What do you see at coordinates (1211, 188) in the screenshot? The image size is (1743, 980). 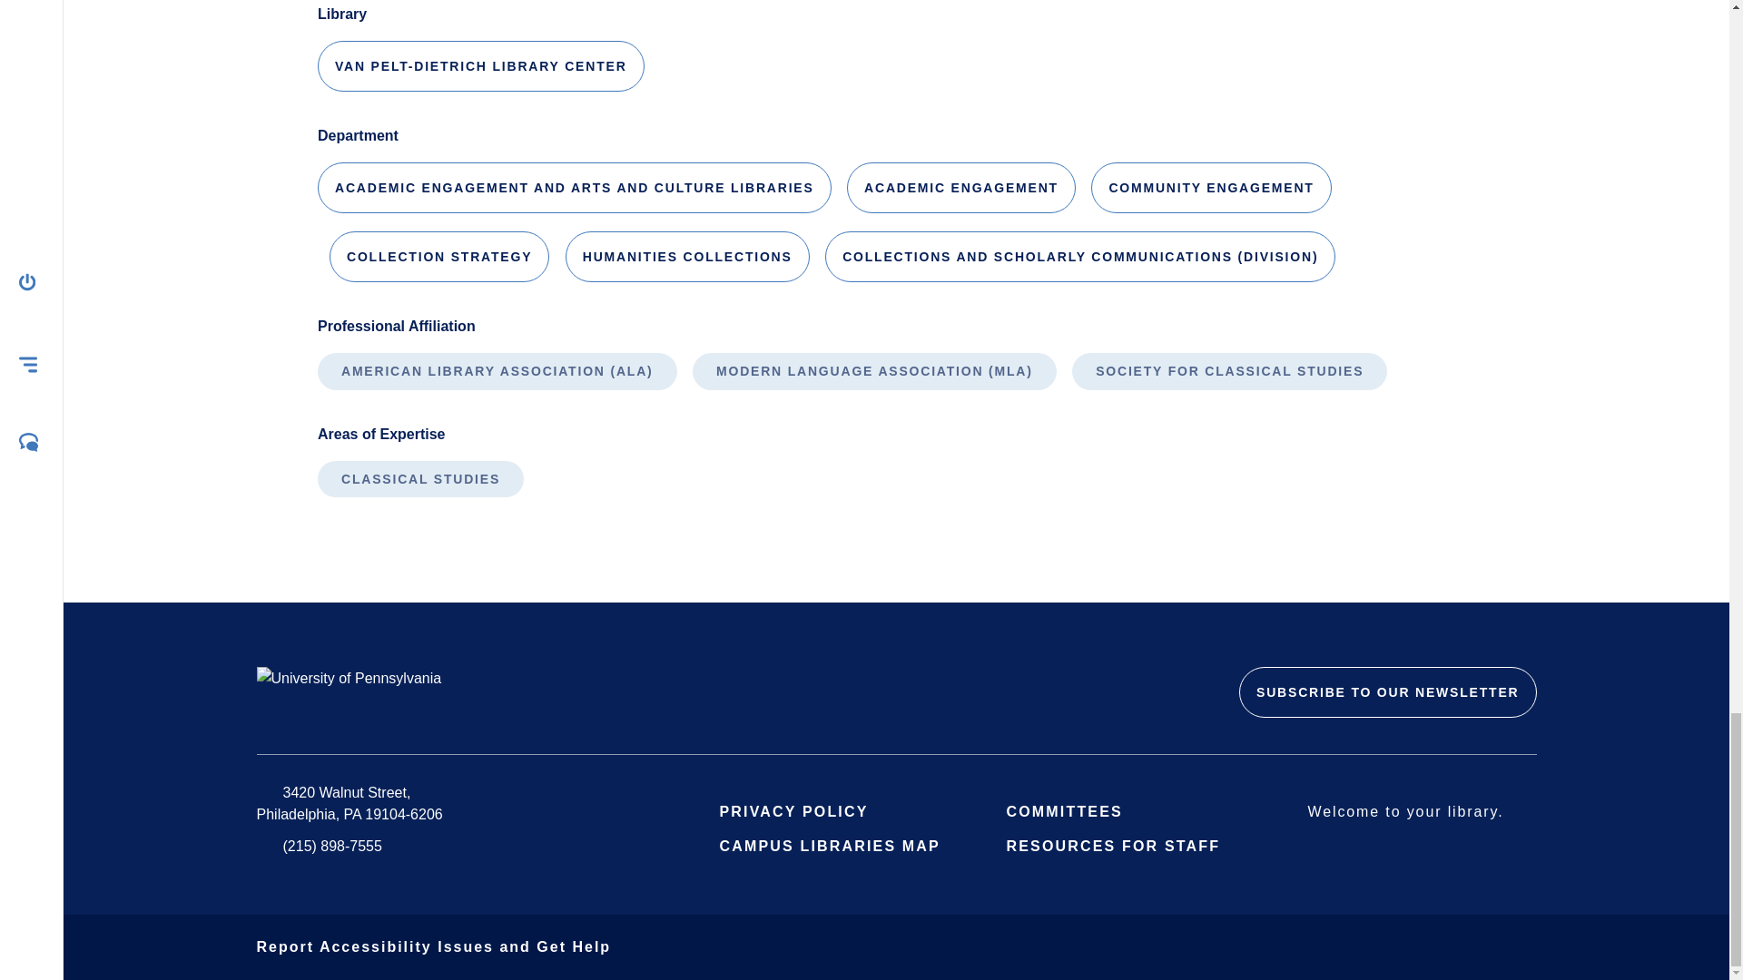 I see `Community EngagementCommunity Engagement` at bounding box center [1211, 188].